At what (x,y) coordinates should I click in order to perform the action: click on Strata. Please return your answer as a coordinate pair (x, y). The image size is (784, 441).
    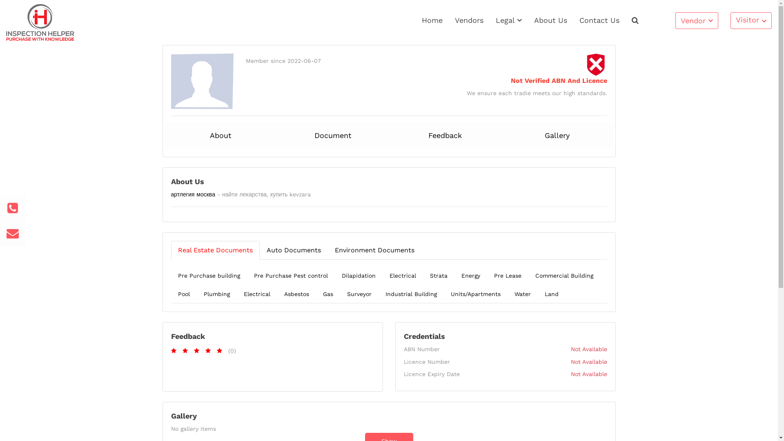
    Looking at the image, I should click on (439, 276).